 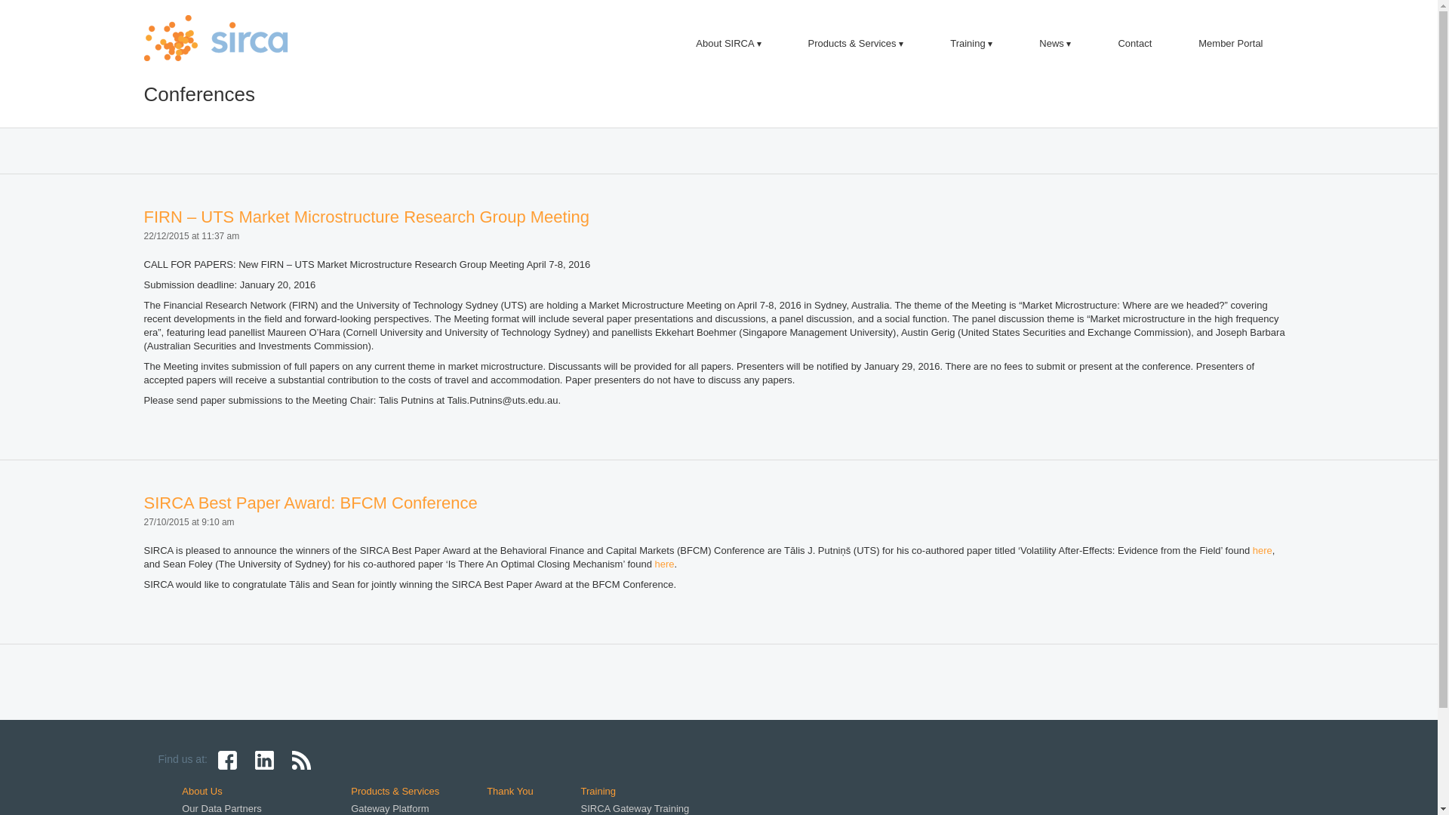 What do you see at coordinates (1135, 44) in the screenshot?
I see `Contact` at bounding box center [1135, 44].